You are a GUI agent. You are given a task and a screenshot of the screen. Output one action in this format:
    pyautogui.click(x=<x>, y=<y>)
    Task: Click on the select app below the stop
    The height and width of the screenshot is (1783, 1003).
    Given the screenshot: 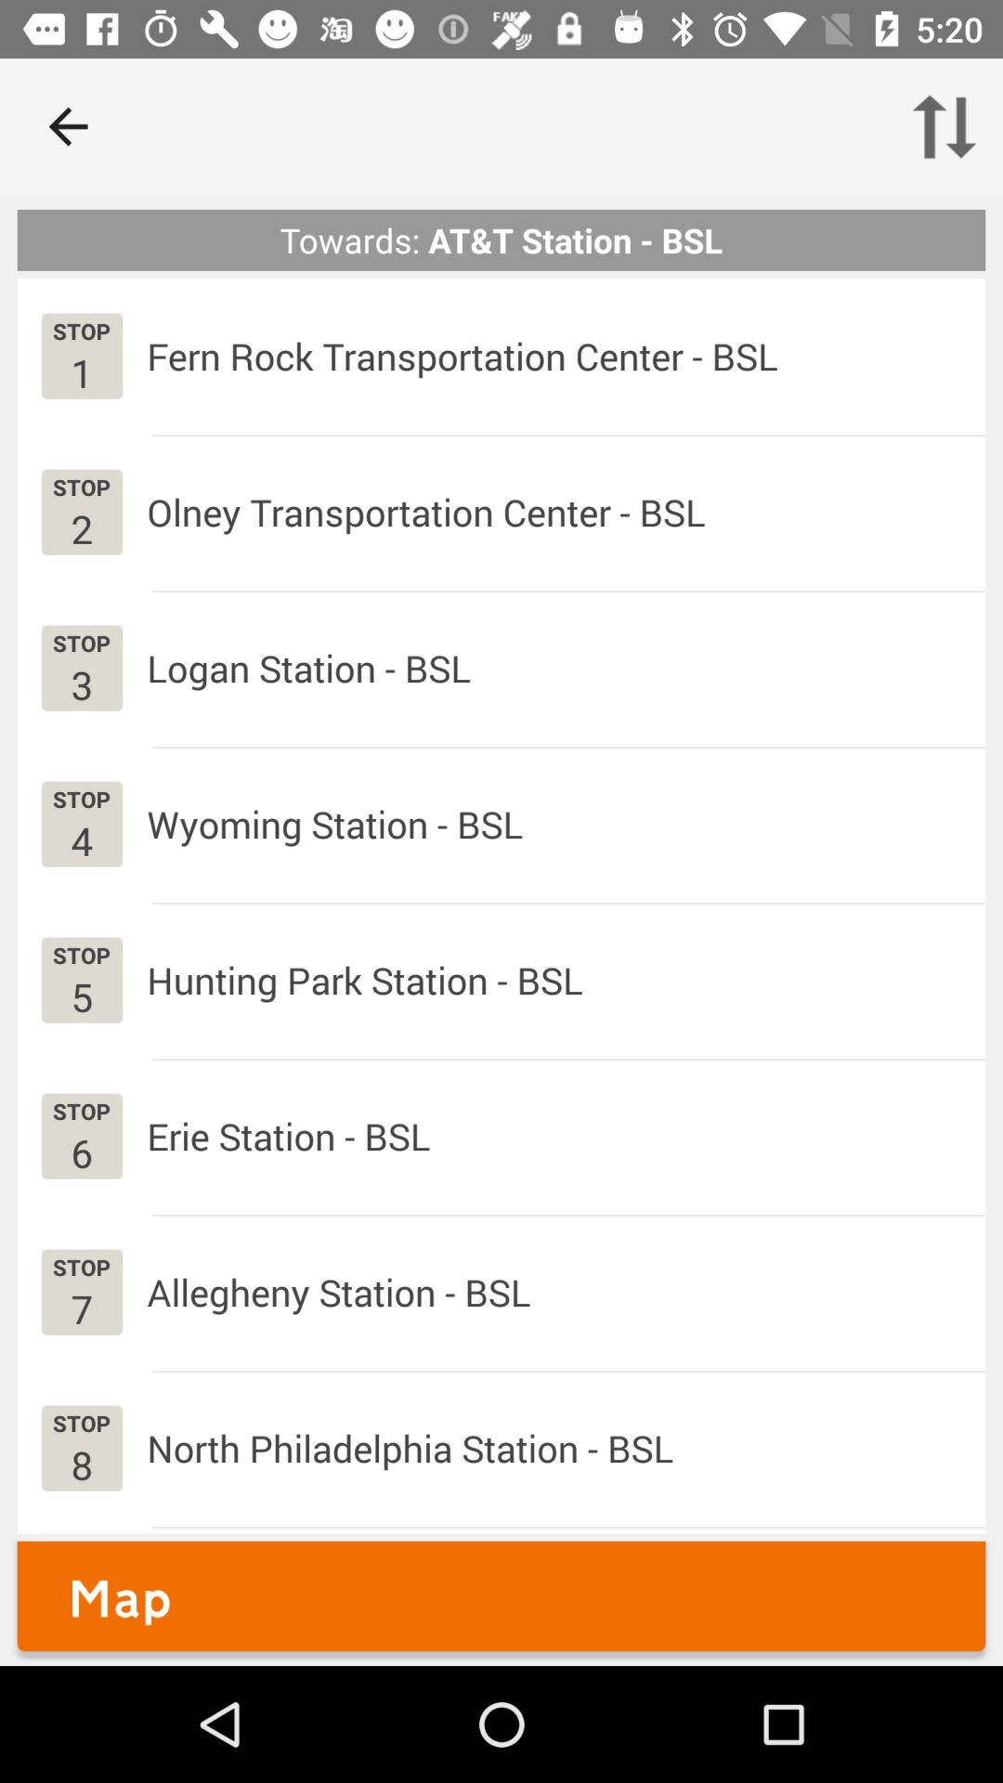 What is the action you would take?
    pyautogui.click(x=82, y=527)
    